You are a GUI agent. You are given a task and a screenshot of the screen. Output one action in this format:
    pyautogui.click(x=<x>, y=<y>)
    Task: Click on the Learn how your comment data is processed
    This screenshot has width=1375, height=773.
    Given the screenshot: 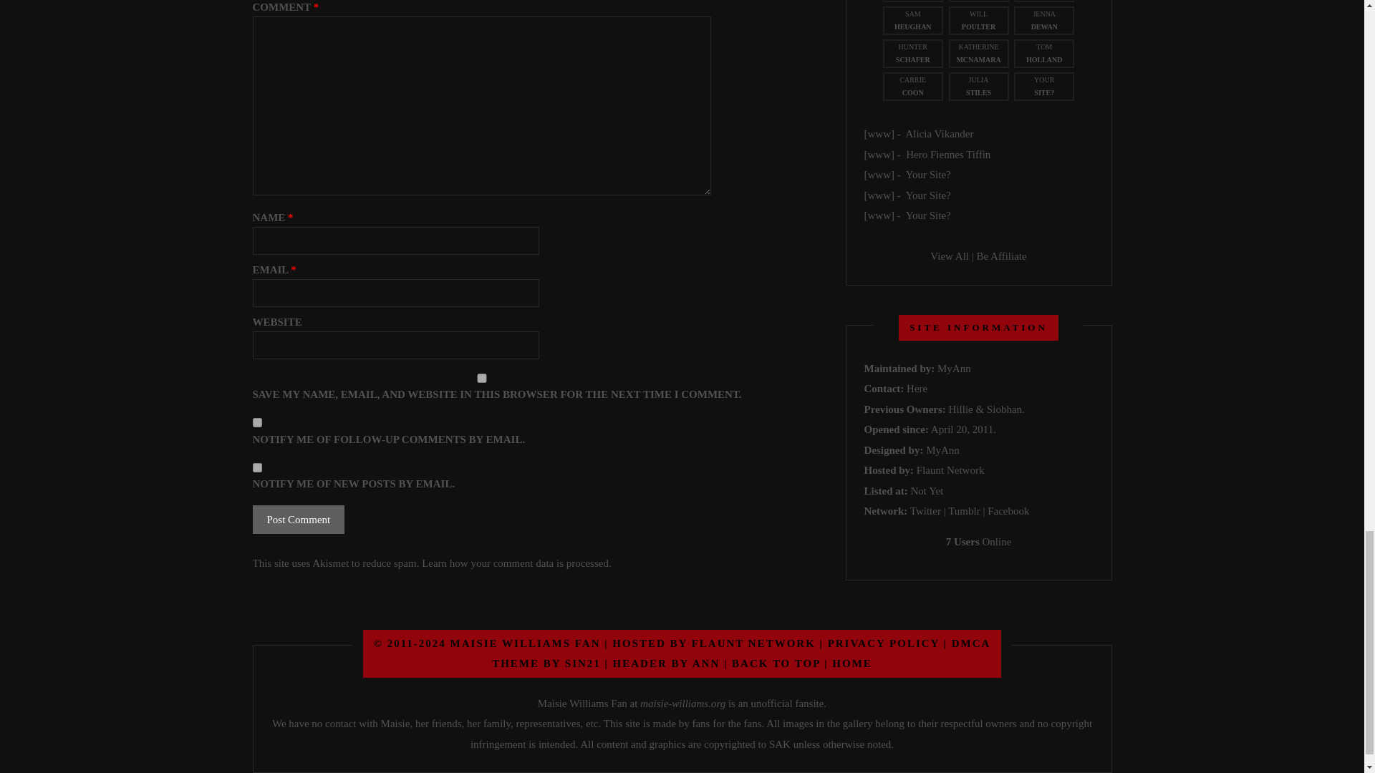 What is the action you would take?
    pyautogui.click(x=516, y=563)
    